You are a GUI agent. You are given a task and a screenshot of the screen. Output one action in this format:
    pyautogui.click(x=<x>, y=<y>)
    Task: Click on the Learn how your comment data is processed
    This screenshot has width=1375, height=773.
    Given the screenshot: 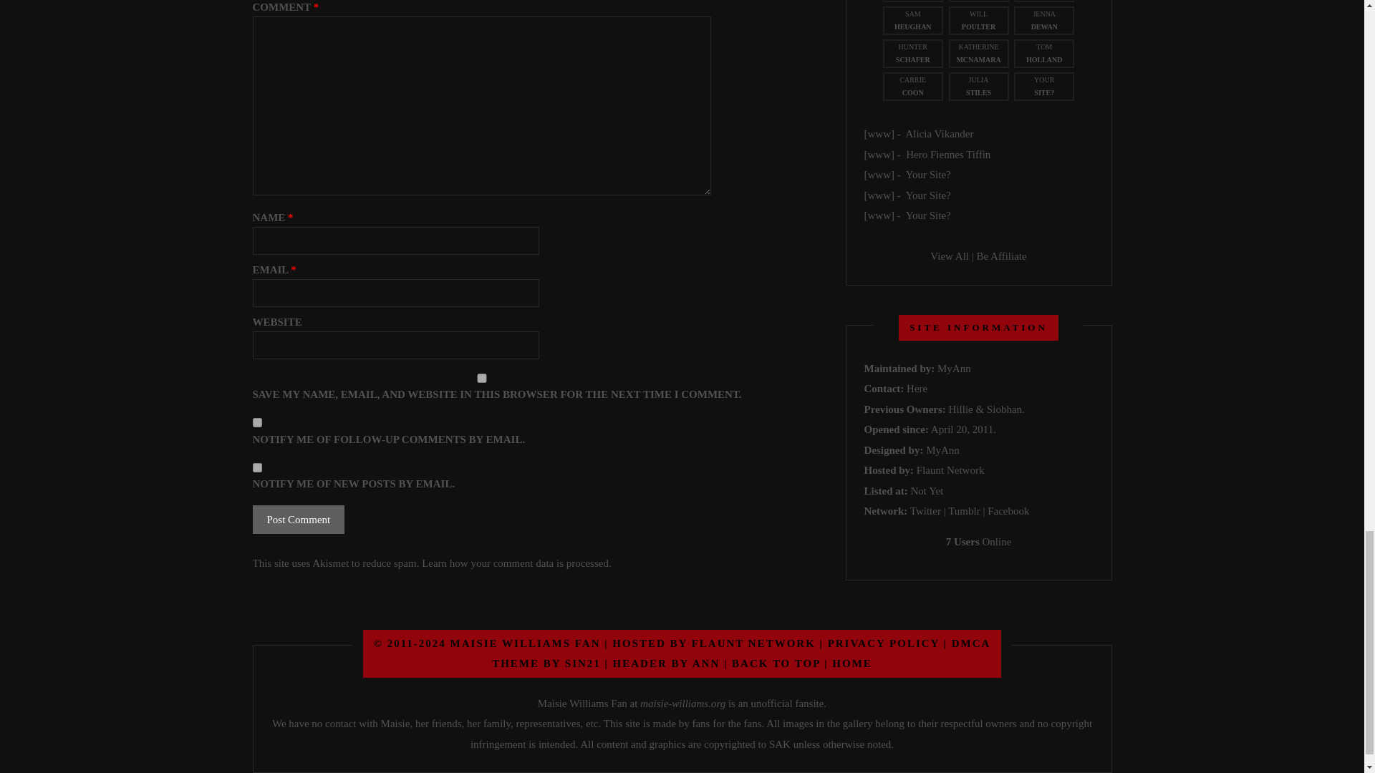 What is the action you would take?
    pyautogui.click(x=516, y=563)
    